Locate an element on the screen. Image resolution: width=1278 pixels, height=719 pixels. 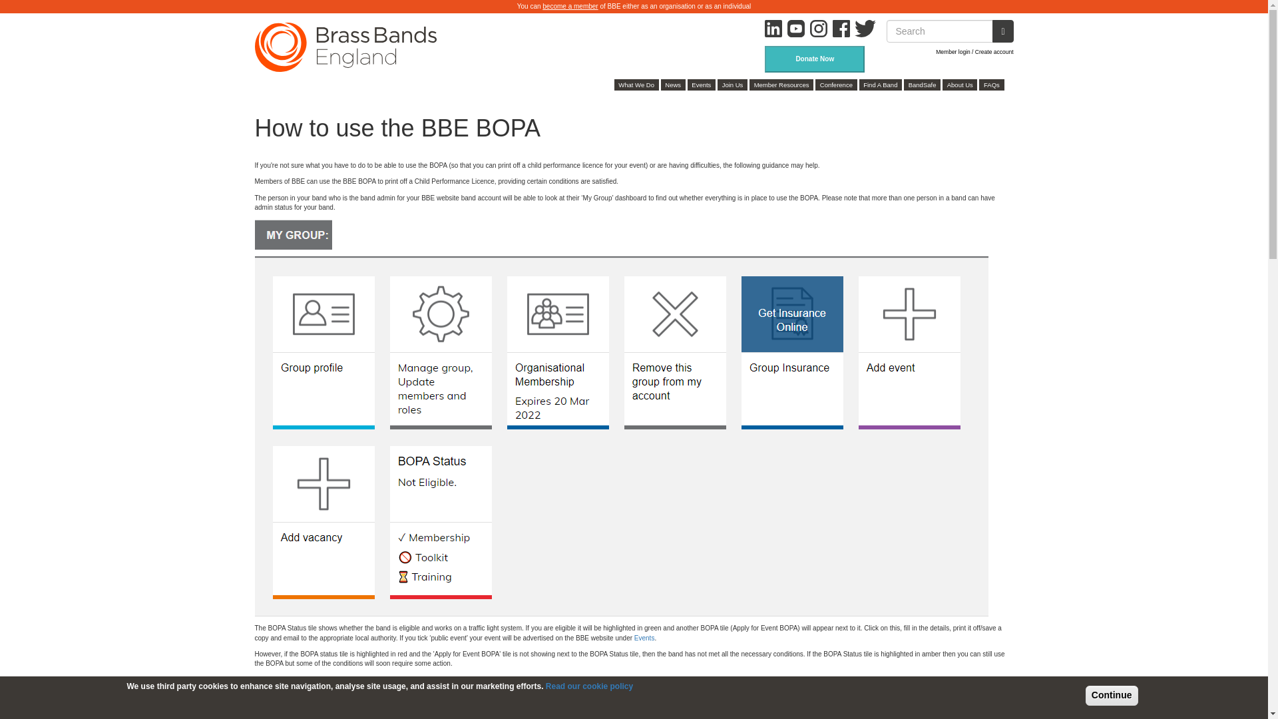
News is located at coordinates (672, 85).